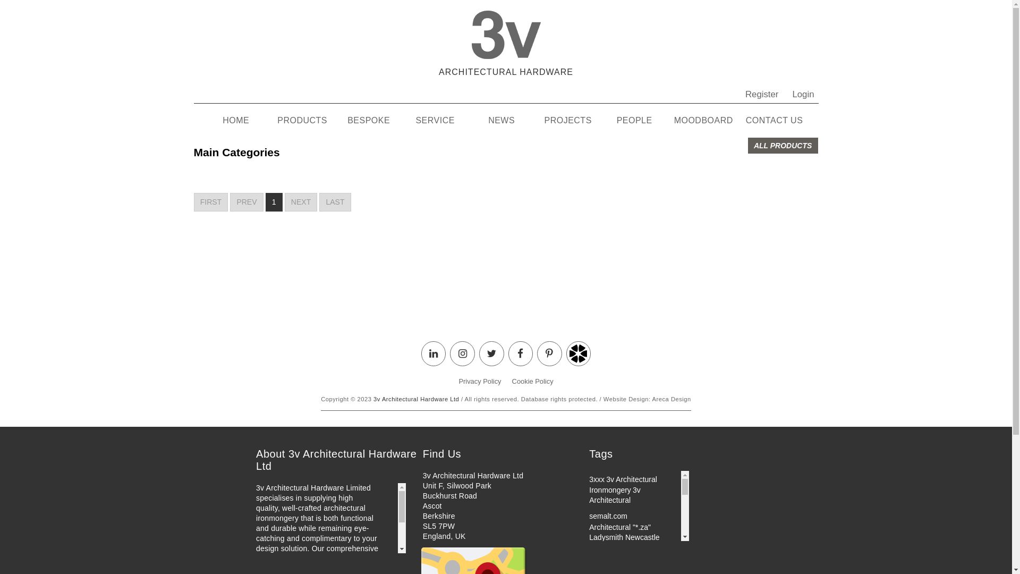  Describe the element at coordinates (533, 382) in the screenshot. I see `Cookie Policy` at that location.